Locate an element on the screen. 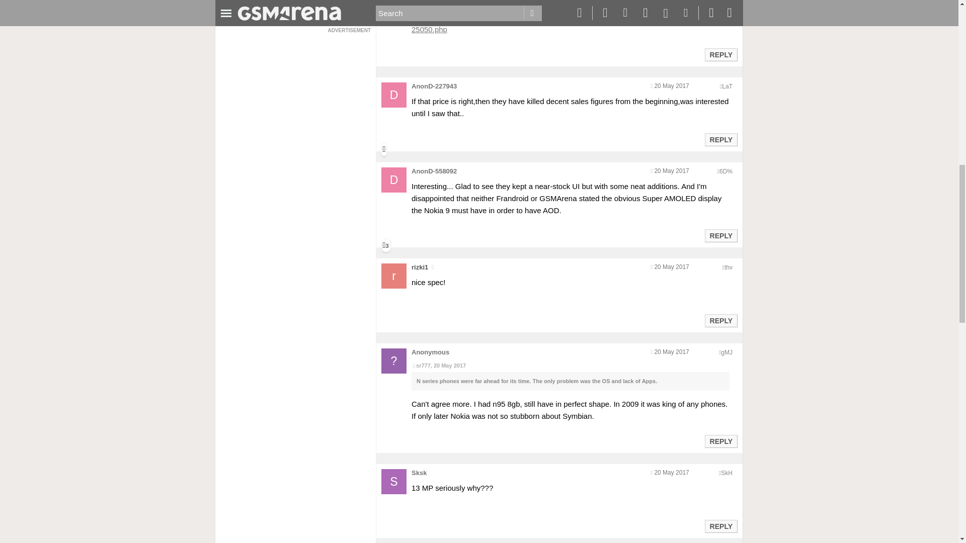 Image resolution: width=966 pixels, height=543 pixels. Reply to this post is located at coordinates (720, 54).